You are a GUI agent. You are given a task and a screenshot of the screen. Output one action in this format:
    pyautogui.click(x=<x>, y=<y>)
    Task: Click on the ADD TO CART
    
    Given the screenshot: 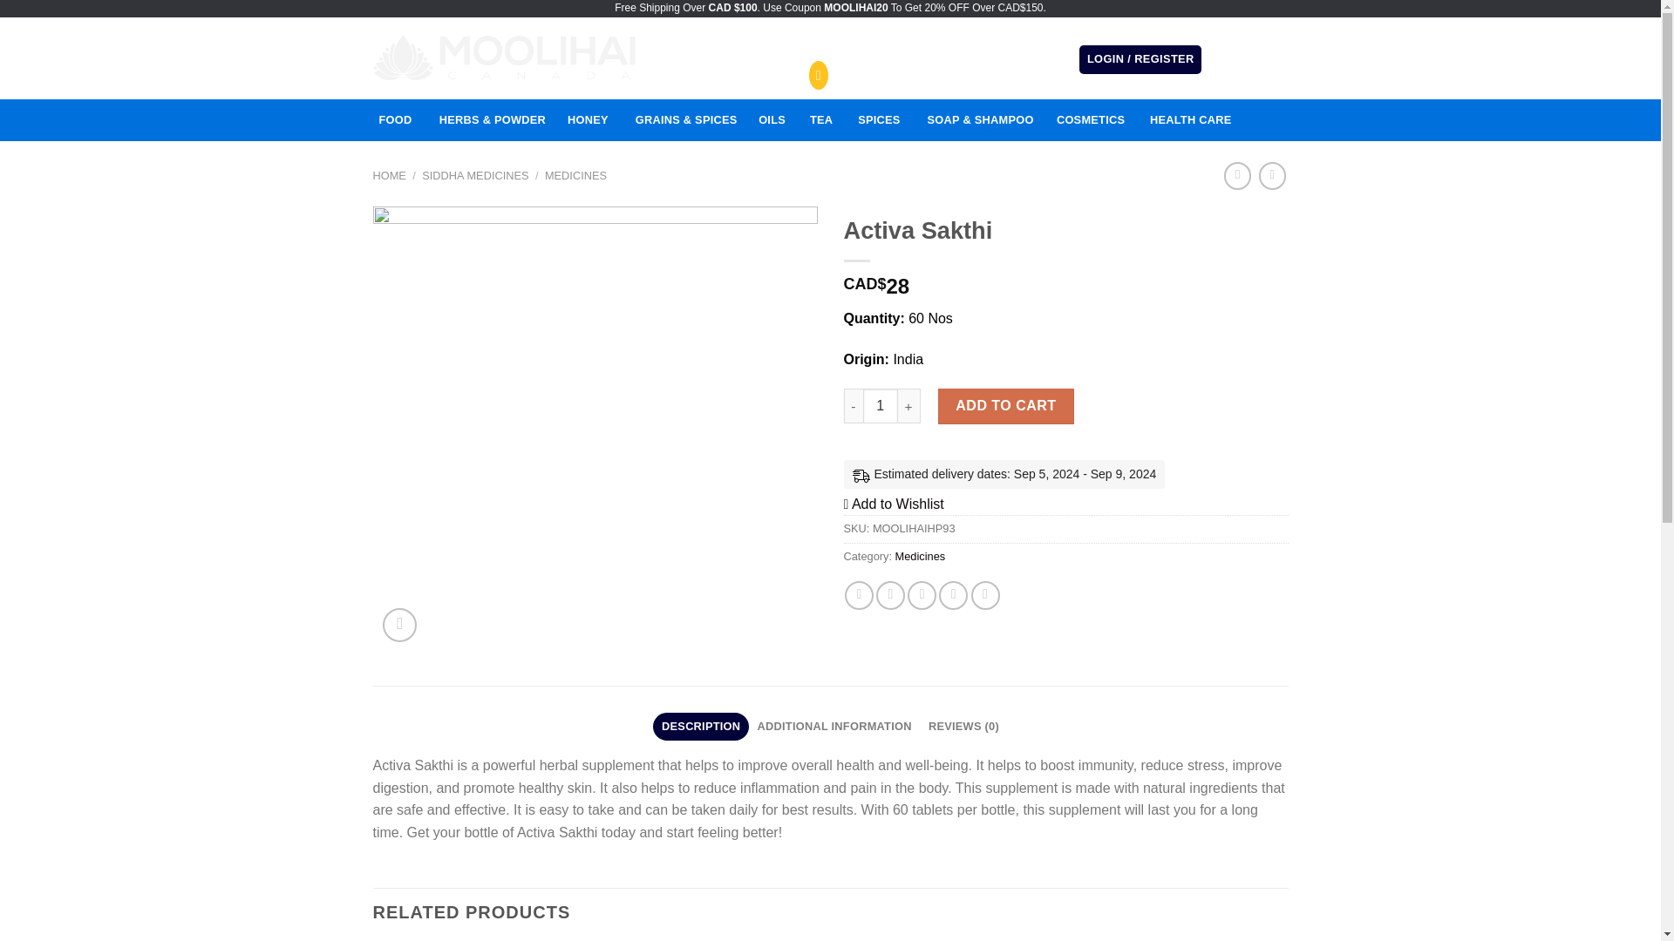 What is the action you would take?
    pyautogui.click(x=1006, y=406)
    